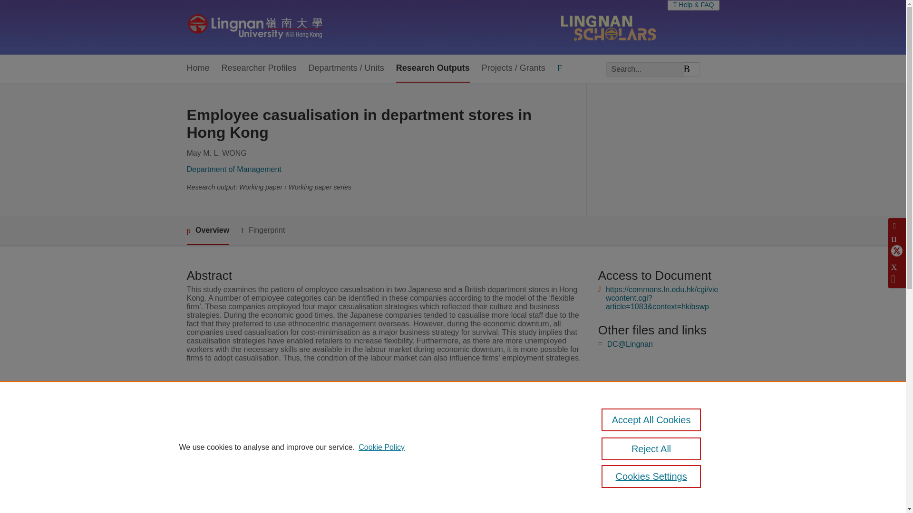 The height and width of the screenshot is (513, 913). Describe the element at coordinates (433, 68) in the screenshot. I see `Research Outputs` at that location.